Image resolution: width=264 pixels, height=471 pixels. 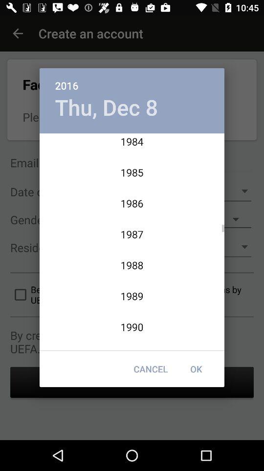 I want to click on swipe to the 2016, so click(x=132, y=80).